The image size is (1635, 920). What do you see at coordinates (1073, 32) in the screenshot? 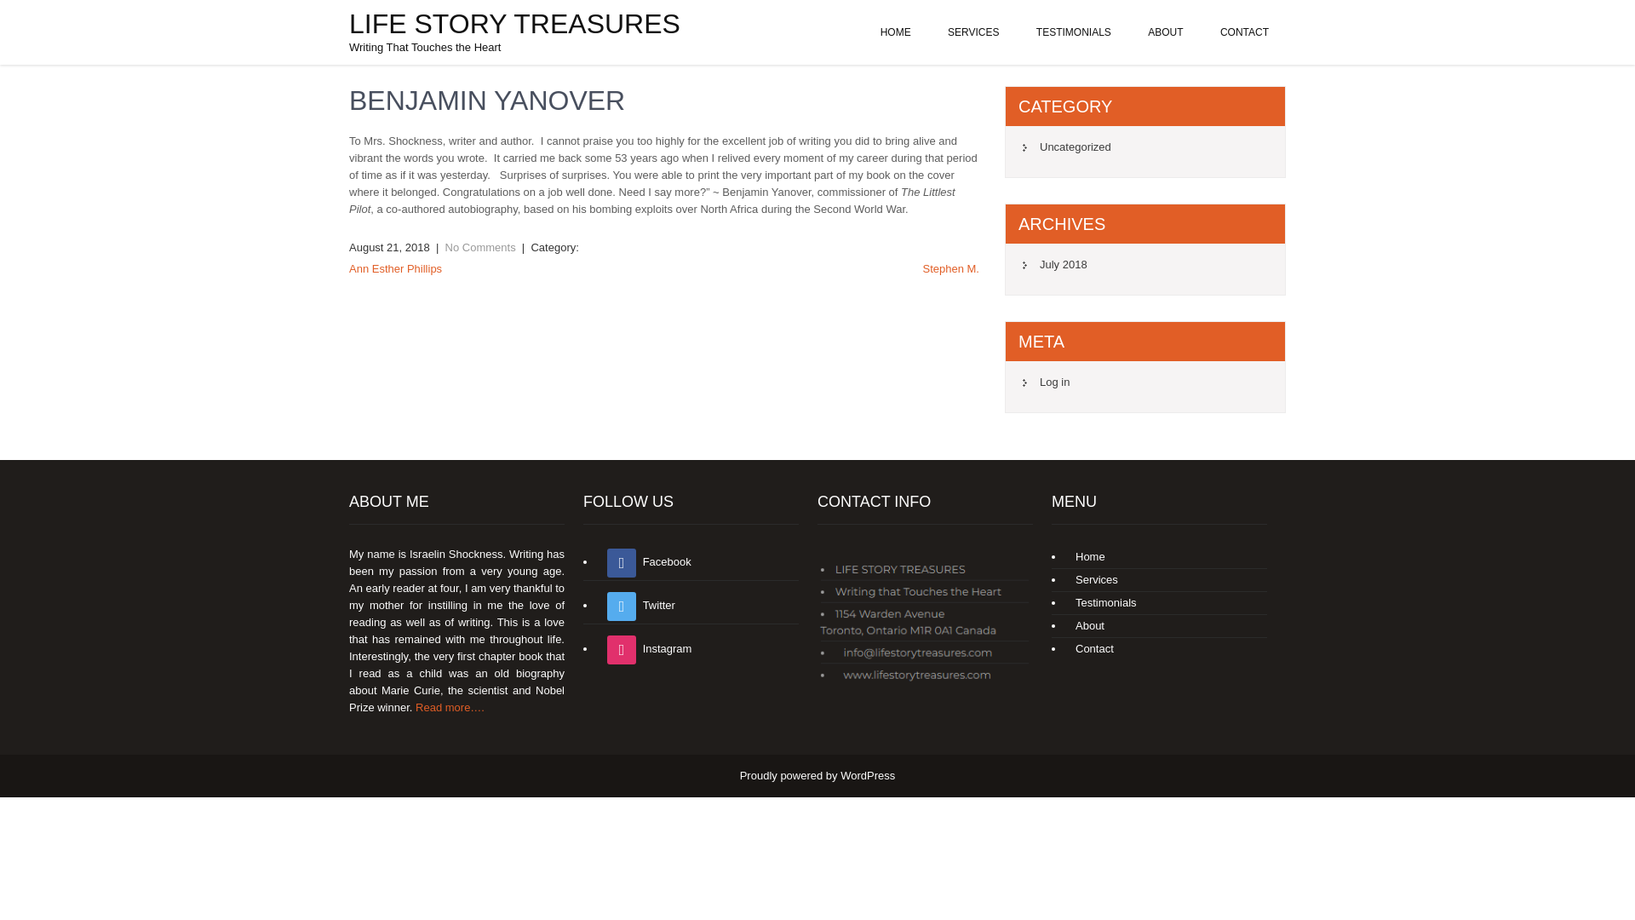
I see `TESTIMONIALS` at bounding box center [1073, 32].